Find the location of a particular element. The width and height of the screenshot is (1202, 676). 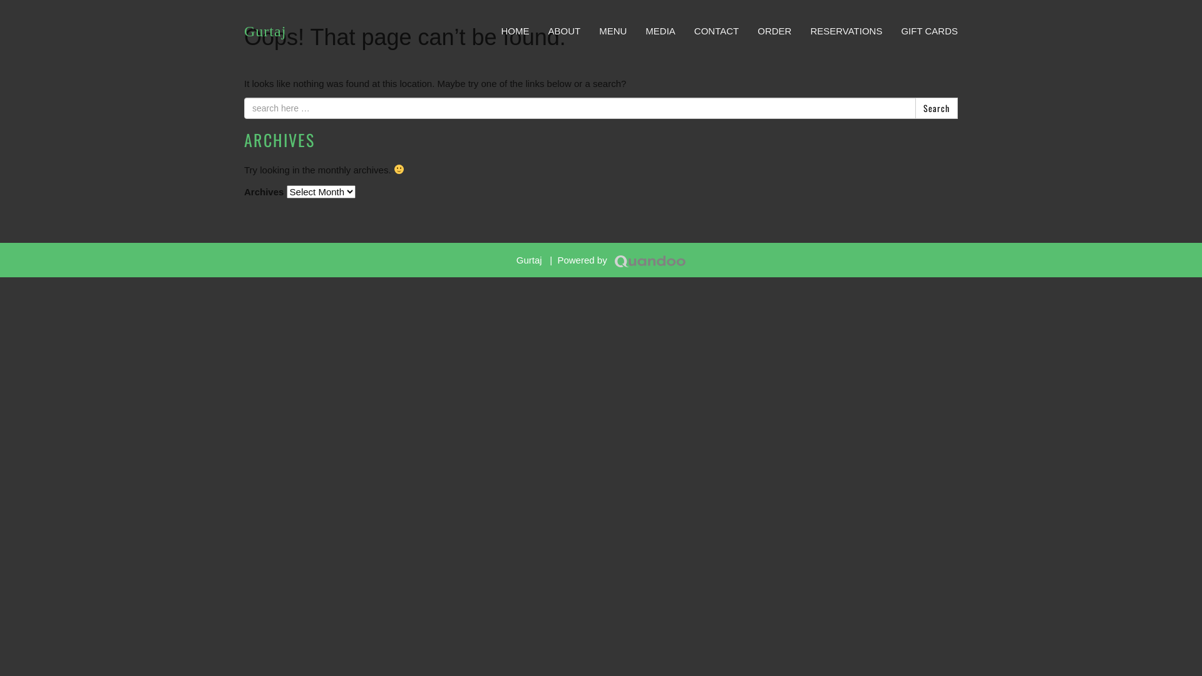

MENU is located at coordinates (613, 31).